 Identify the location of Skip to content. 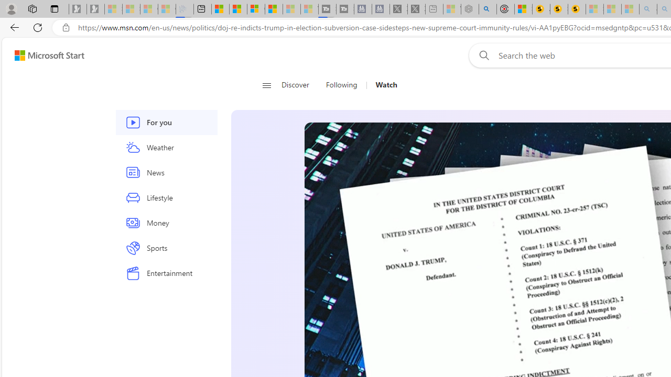
(45, 56).